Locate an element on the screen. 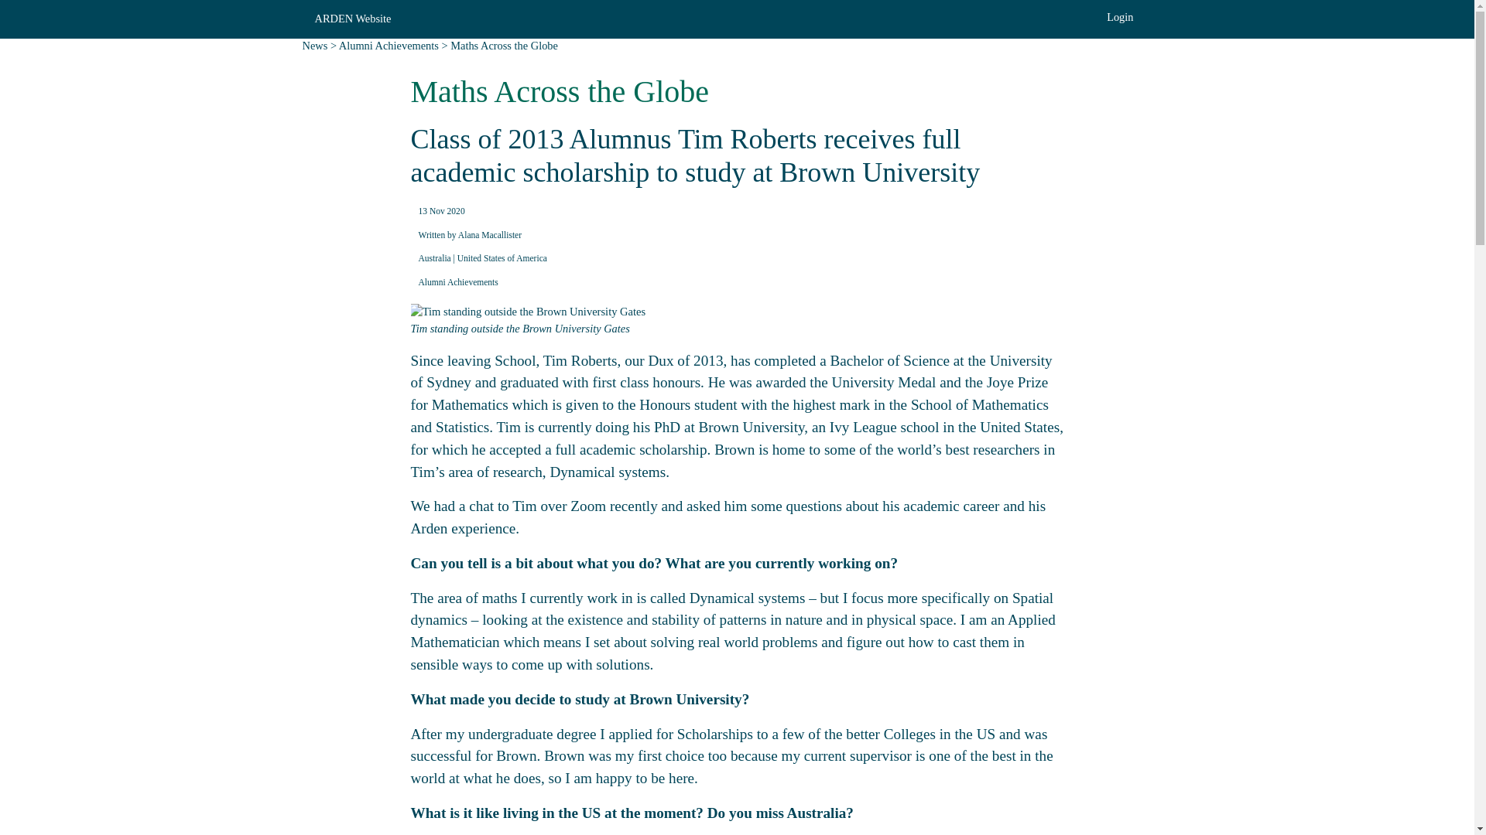 The height and width of the screenshot is (835, 1486). Home is located at coordinates (316, 15).